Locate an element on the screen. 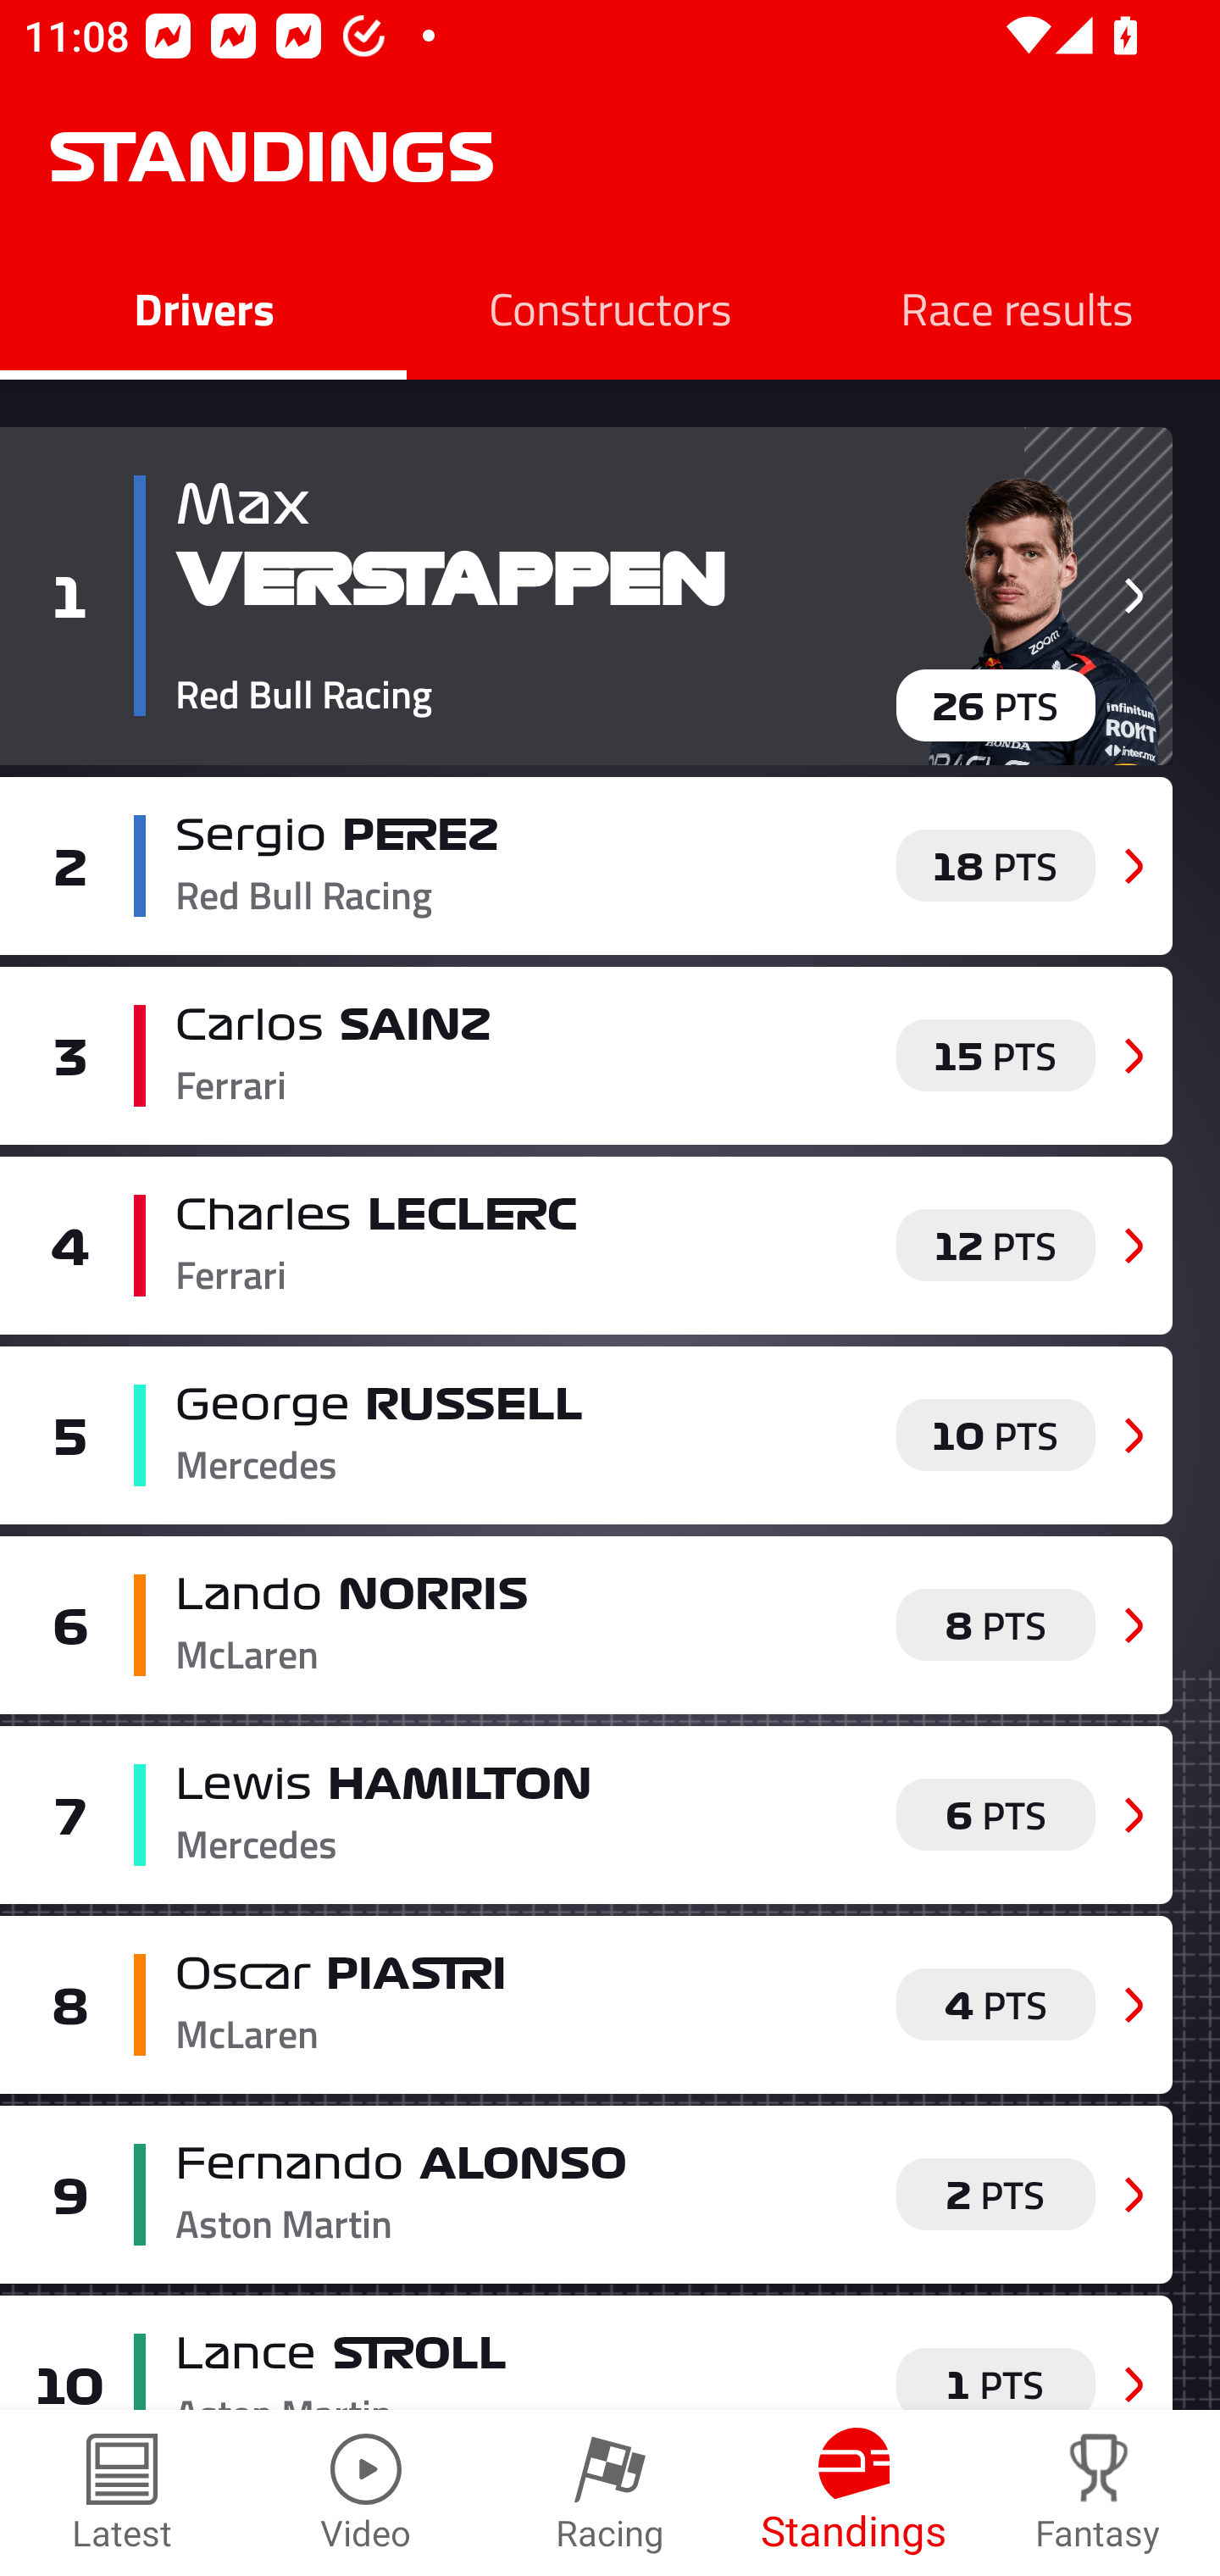 This screenshot has width=1220, height=2576. Fantasy is located at coordinates (1098, 2493).